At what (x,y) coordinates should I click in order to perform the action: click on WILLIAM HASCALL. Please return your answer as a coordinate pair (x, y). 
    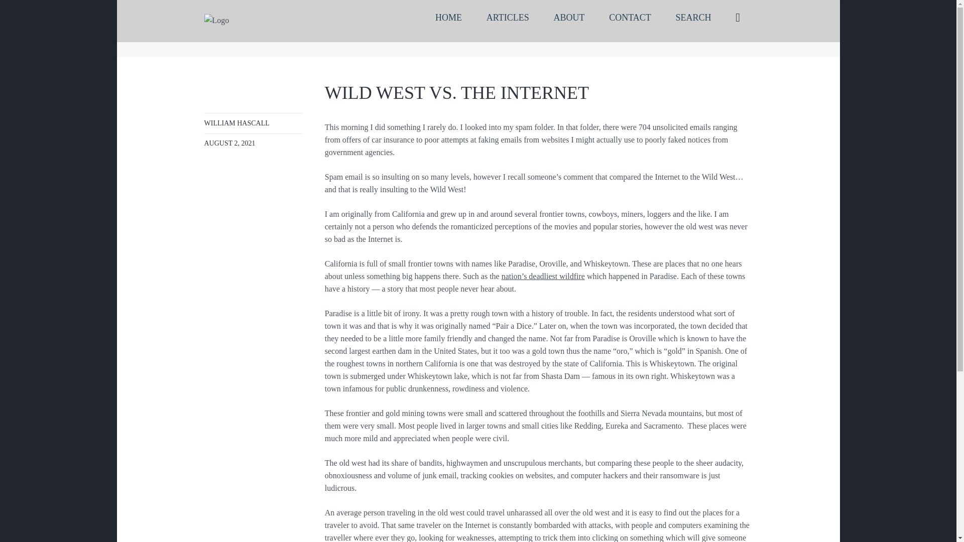
    Looking at the image, I should click on (236, 122).